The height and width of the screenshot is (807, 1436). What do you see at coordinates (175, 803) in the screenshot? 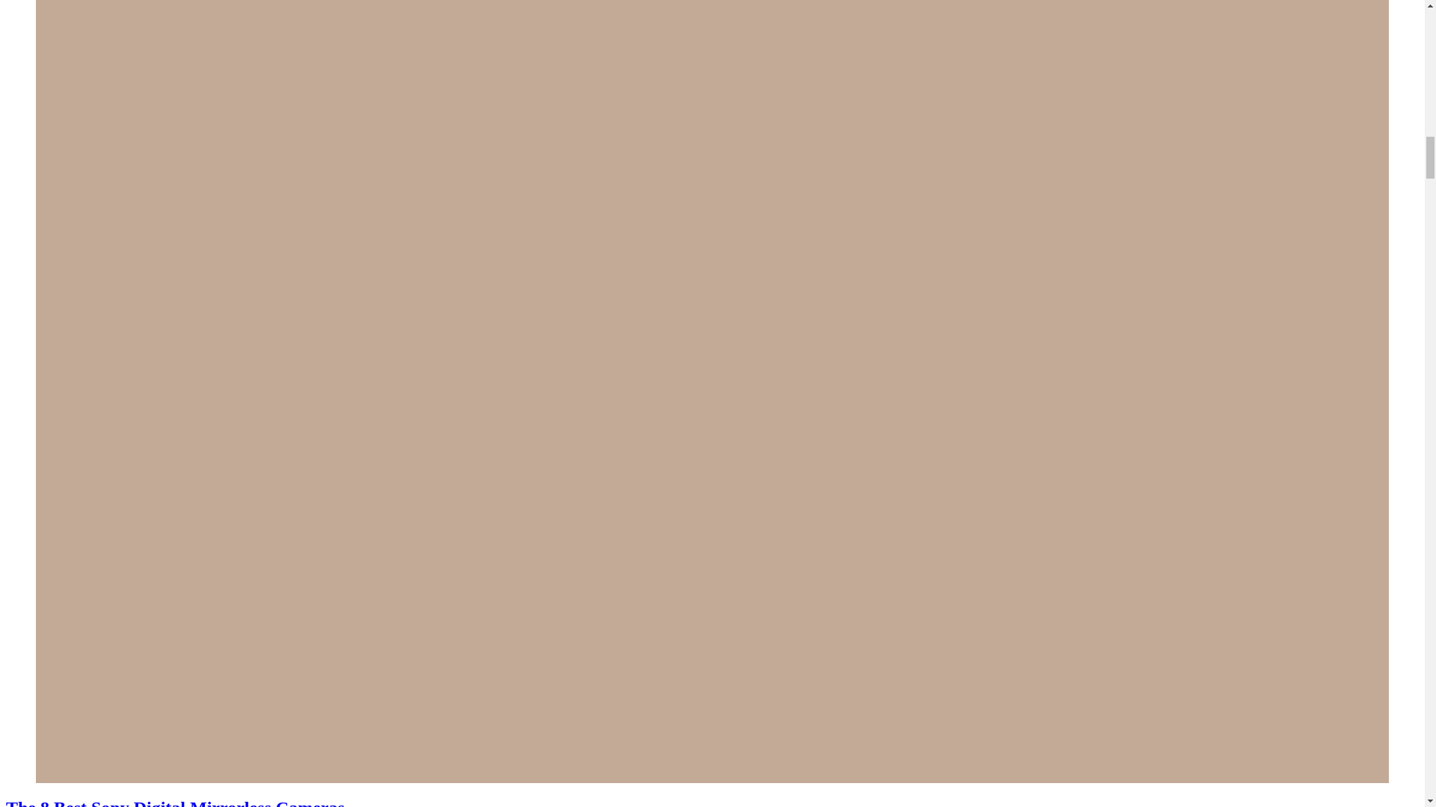
I see `The 8 Best Sony Digital Mirrorless Cameras` at bounding box center [175, 803].